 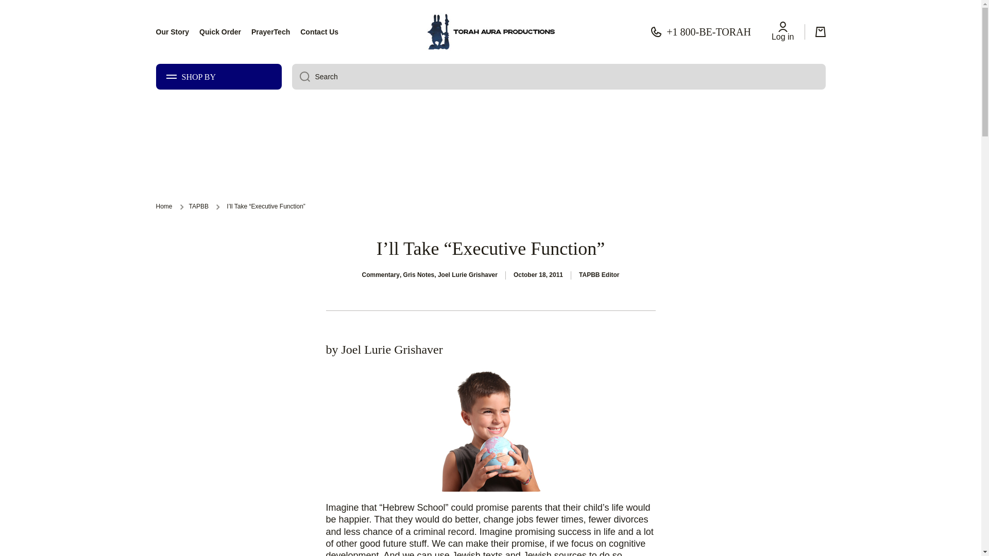 I want to click on Show articles tagged Commentary, so click(x=380, y=275).